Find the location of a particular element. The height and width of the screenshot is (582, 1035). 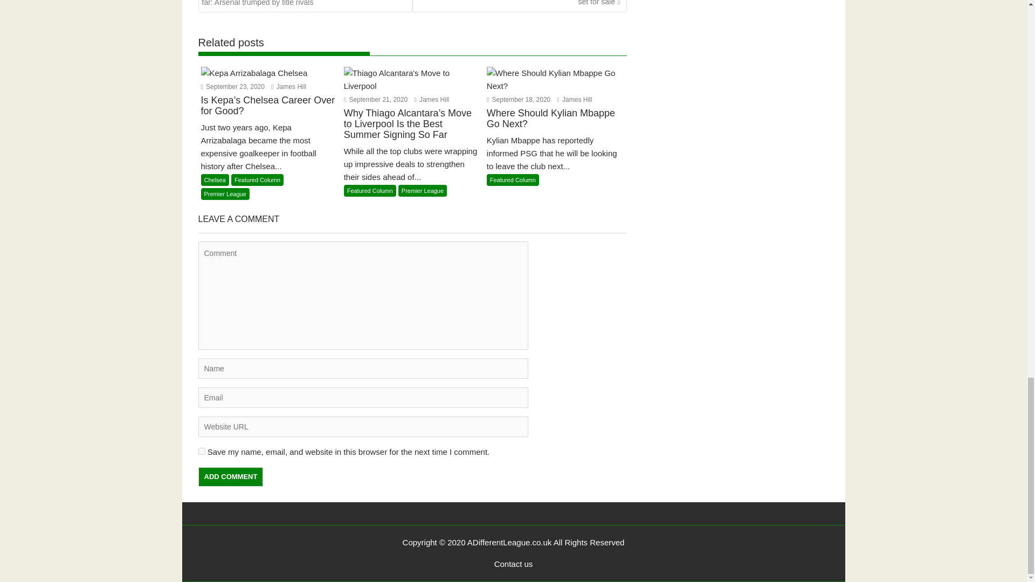

James Hill is located at coordinates (431, 100).